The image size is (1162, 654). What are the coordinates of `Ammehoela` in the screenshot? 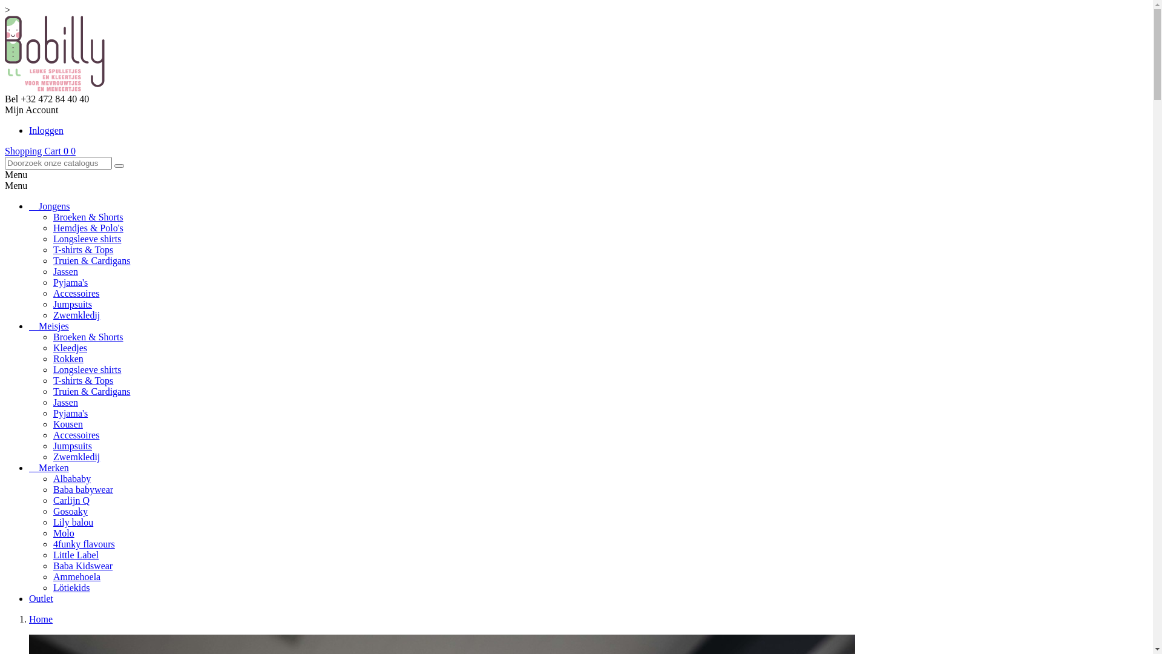 It's located at (77, 576).